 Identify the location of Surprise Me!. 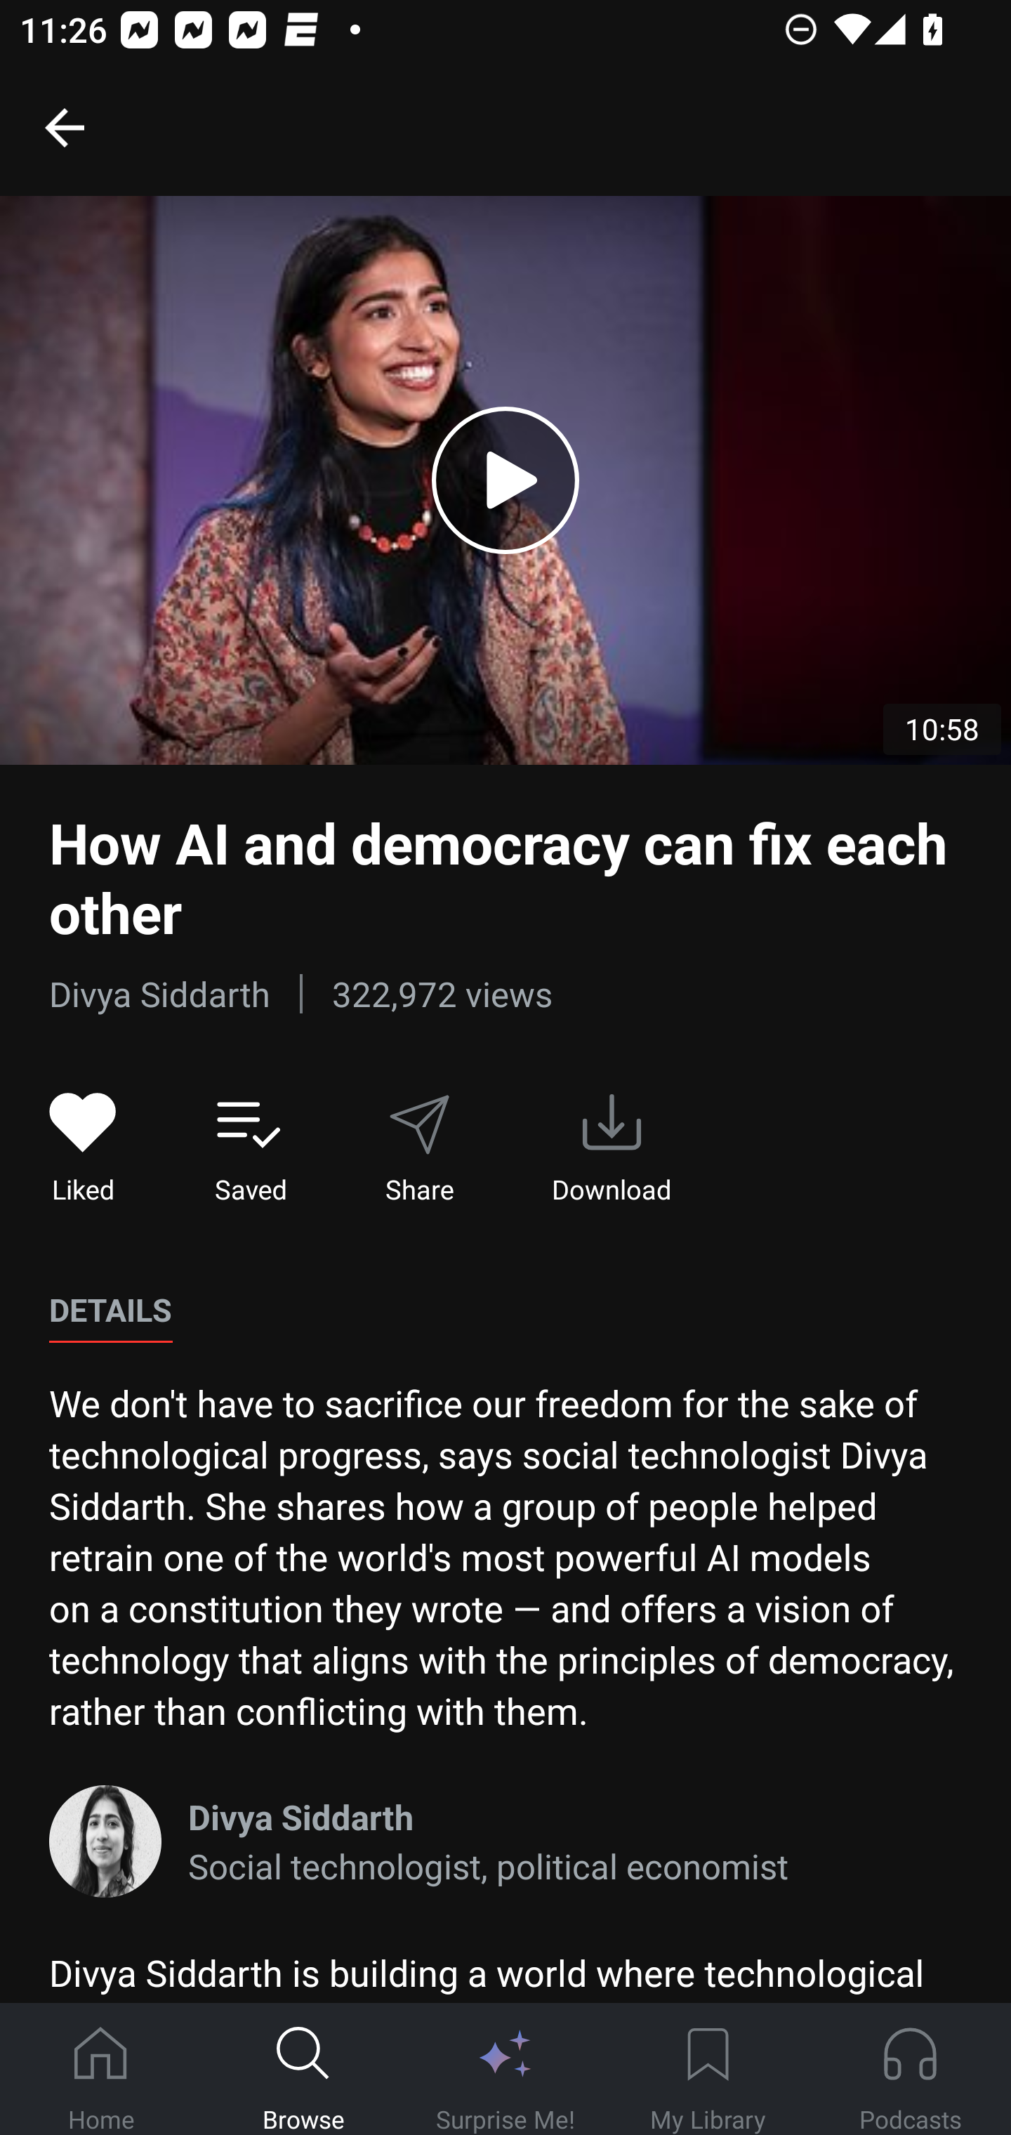
(505, 2070).